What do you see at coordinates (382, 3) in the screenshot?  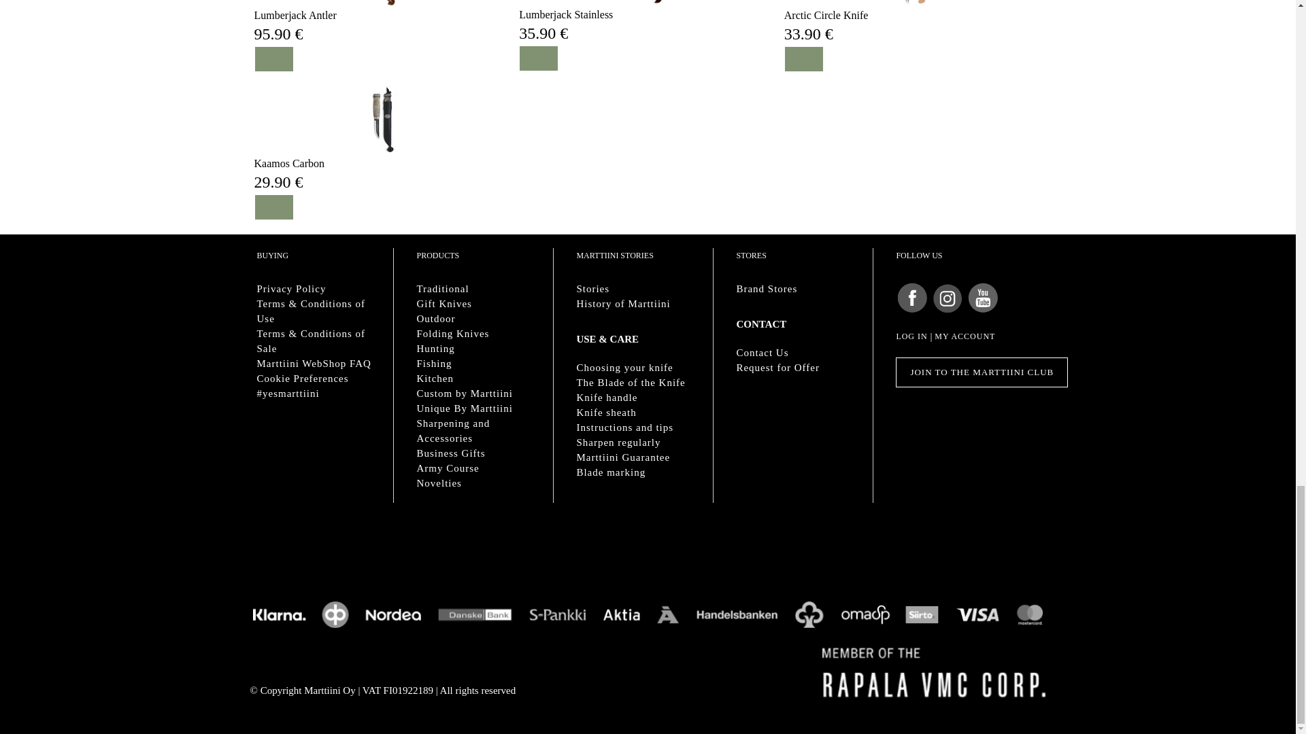 I see `Go to product` at bounding box center [382, 3].